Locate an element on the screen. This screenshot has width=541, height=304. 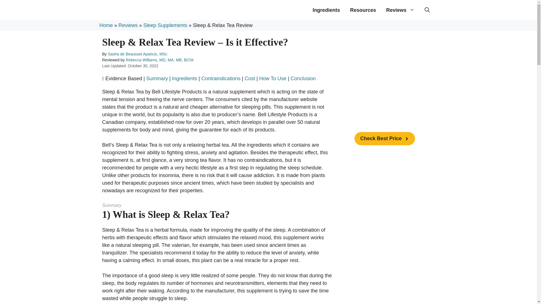
Conclusion is located at coordinates (303, 78).